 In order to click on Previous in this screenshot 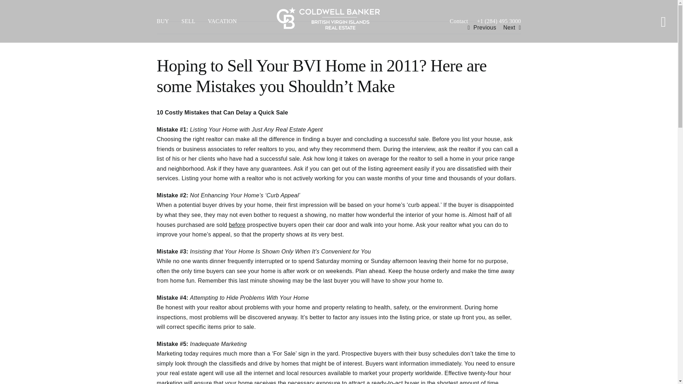, I will do `click(485, 28)`.